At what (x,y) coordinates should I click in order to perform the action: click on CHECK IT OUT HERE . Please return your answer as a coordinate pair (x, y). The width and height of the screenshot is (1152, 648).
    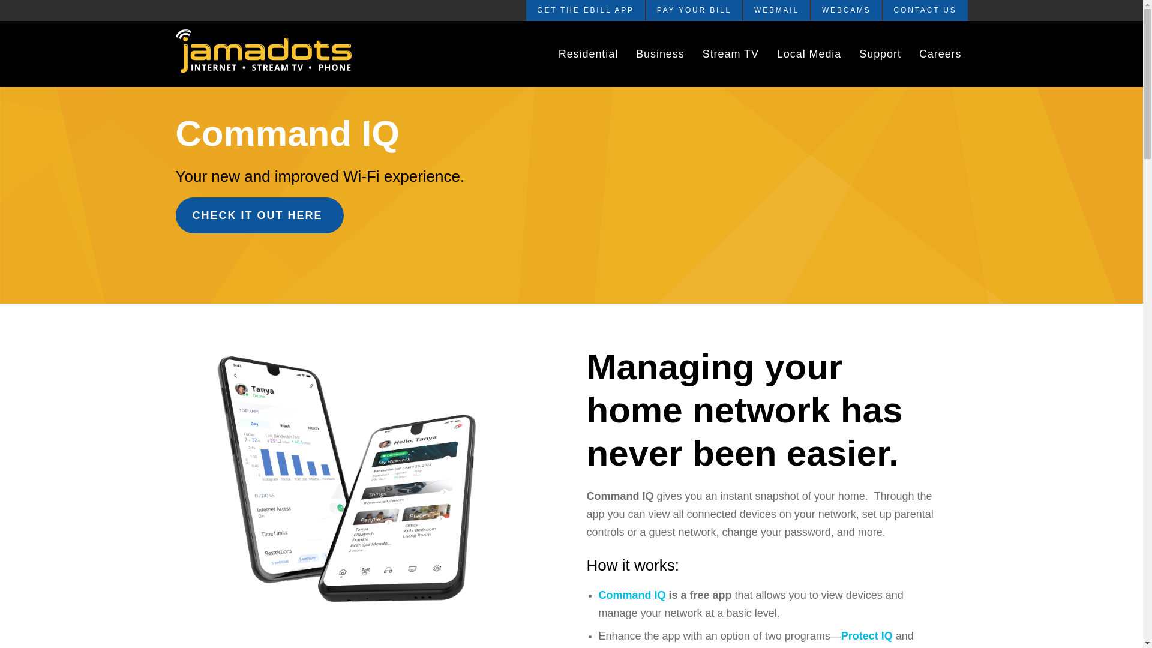
    Looking at the image, I should click on (259, 215).